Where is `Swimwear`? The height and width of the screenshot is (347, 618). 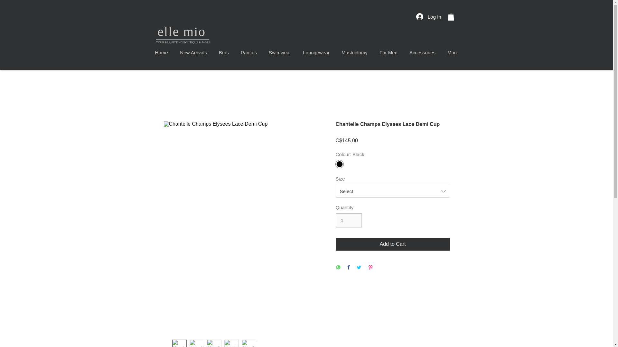
Swimwear is located at coordinates (279, 53).